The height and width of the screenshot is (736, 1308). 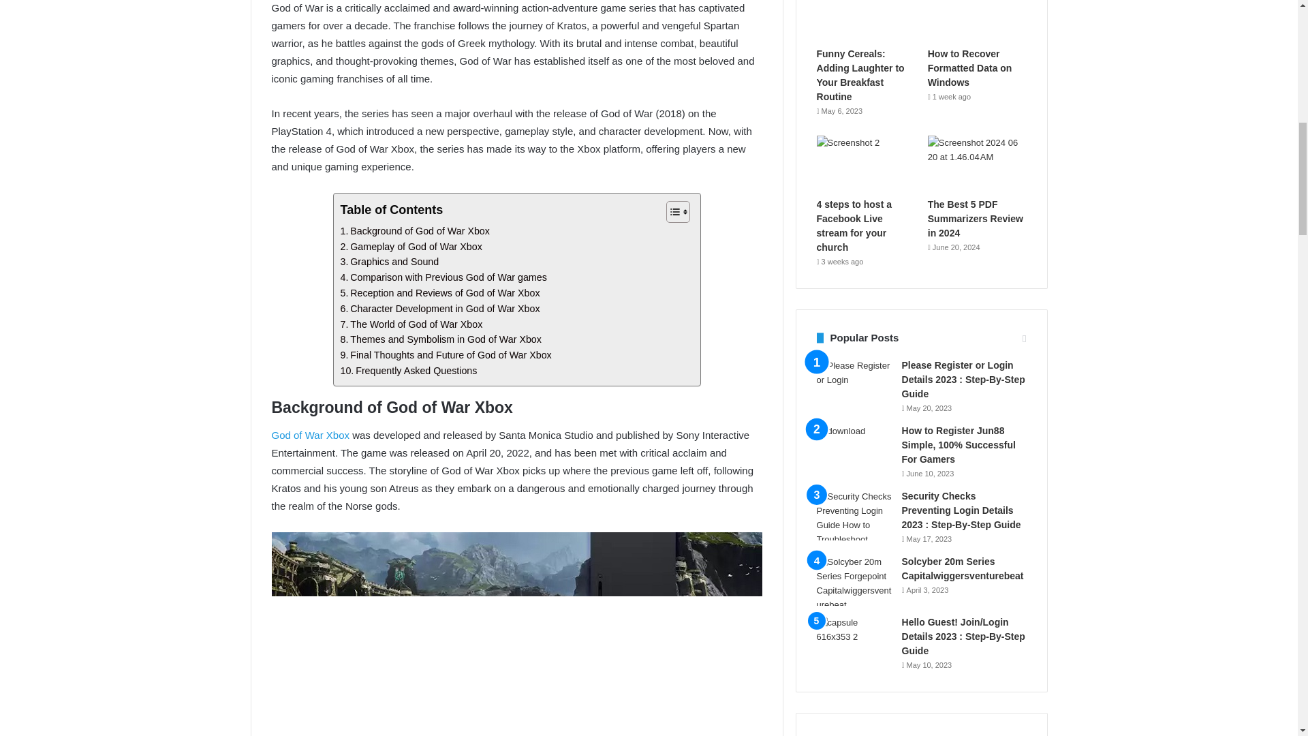 What do you see at coordinates (414, 232) in the screenshot?
I see `Background of God of War Xbox` at bounding box center [414, 232].